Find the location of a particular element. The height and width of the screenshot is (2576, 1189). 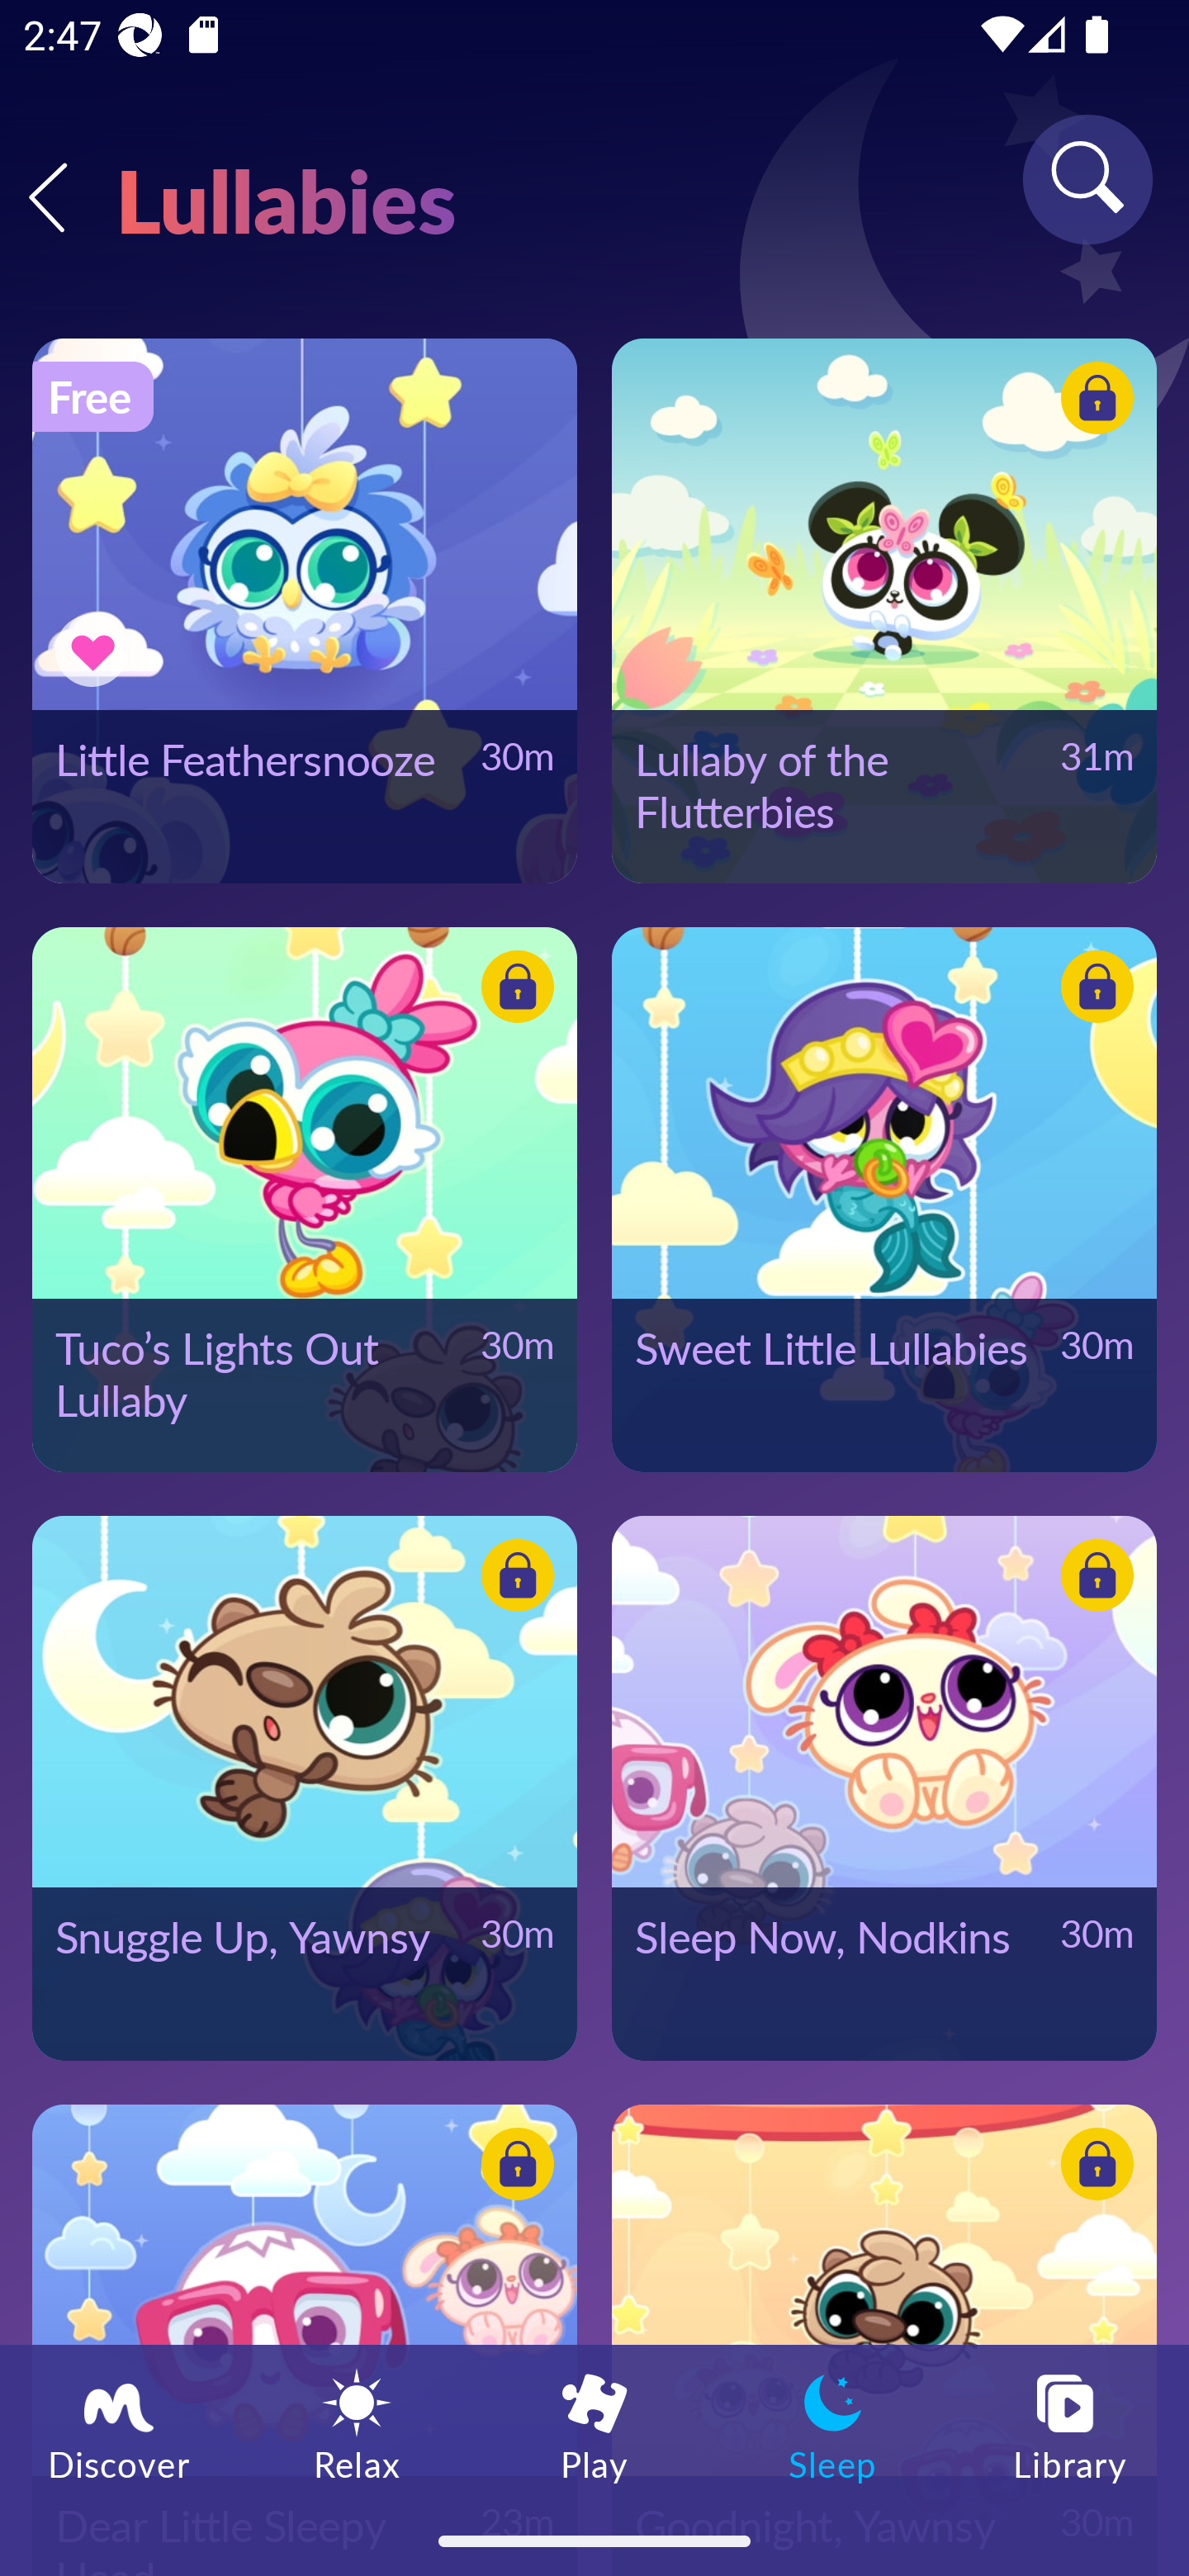

Library is located at coordinates (1070, 2425).